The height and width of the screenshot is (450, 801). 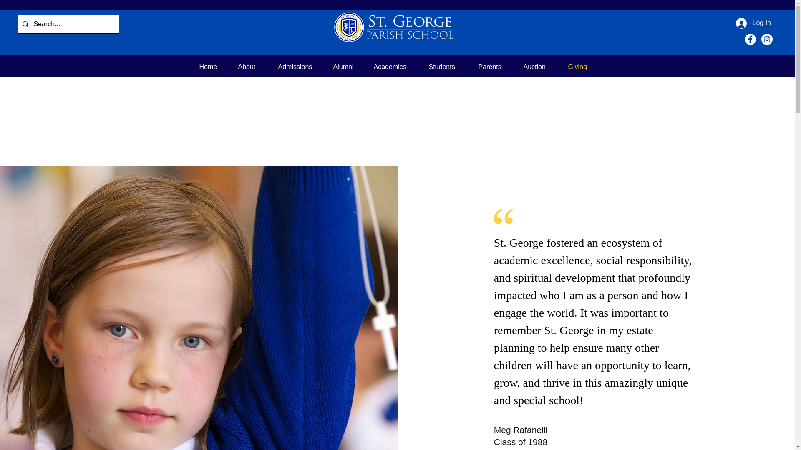 What do you see at coordinates (446, 67) in the screenshot?
I see `Students` at bounding box center [446, 67].